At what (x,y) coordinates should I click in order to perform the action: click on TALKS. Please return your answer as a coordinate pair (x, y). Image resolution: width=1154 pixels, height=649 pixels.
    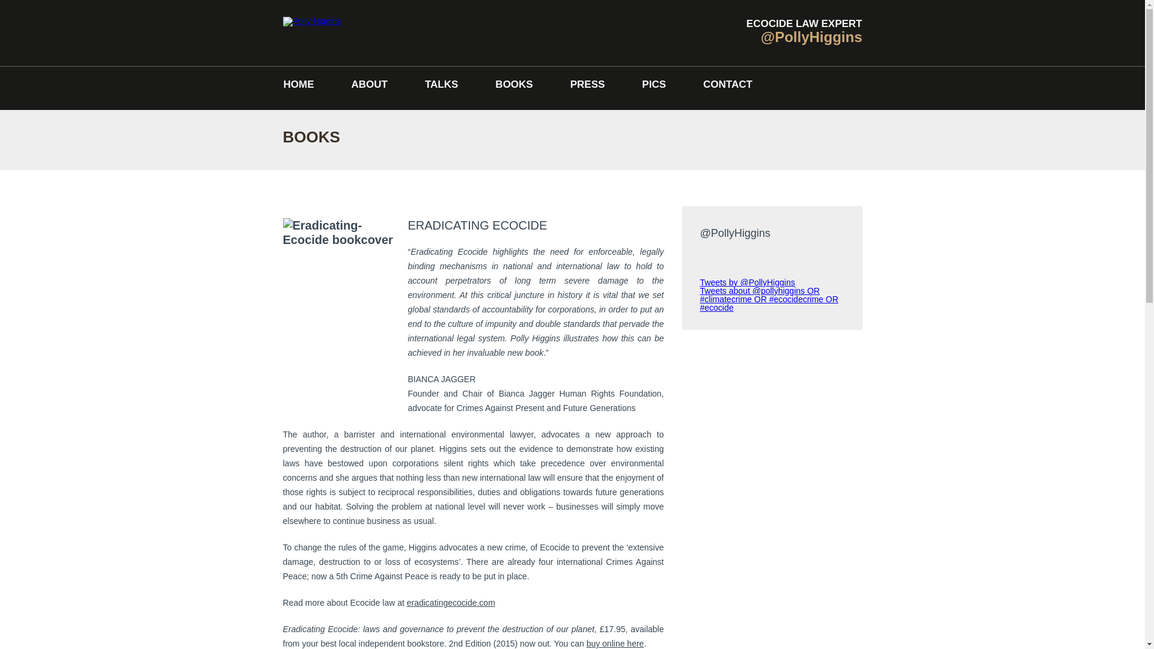
    Looking at the image, I should click on (441, 84).